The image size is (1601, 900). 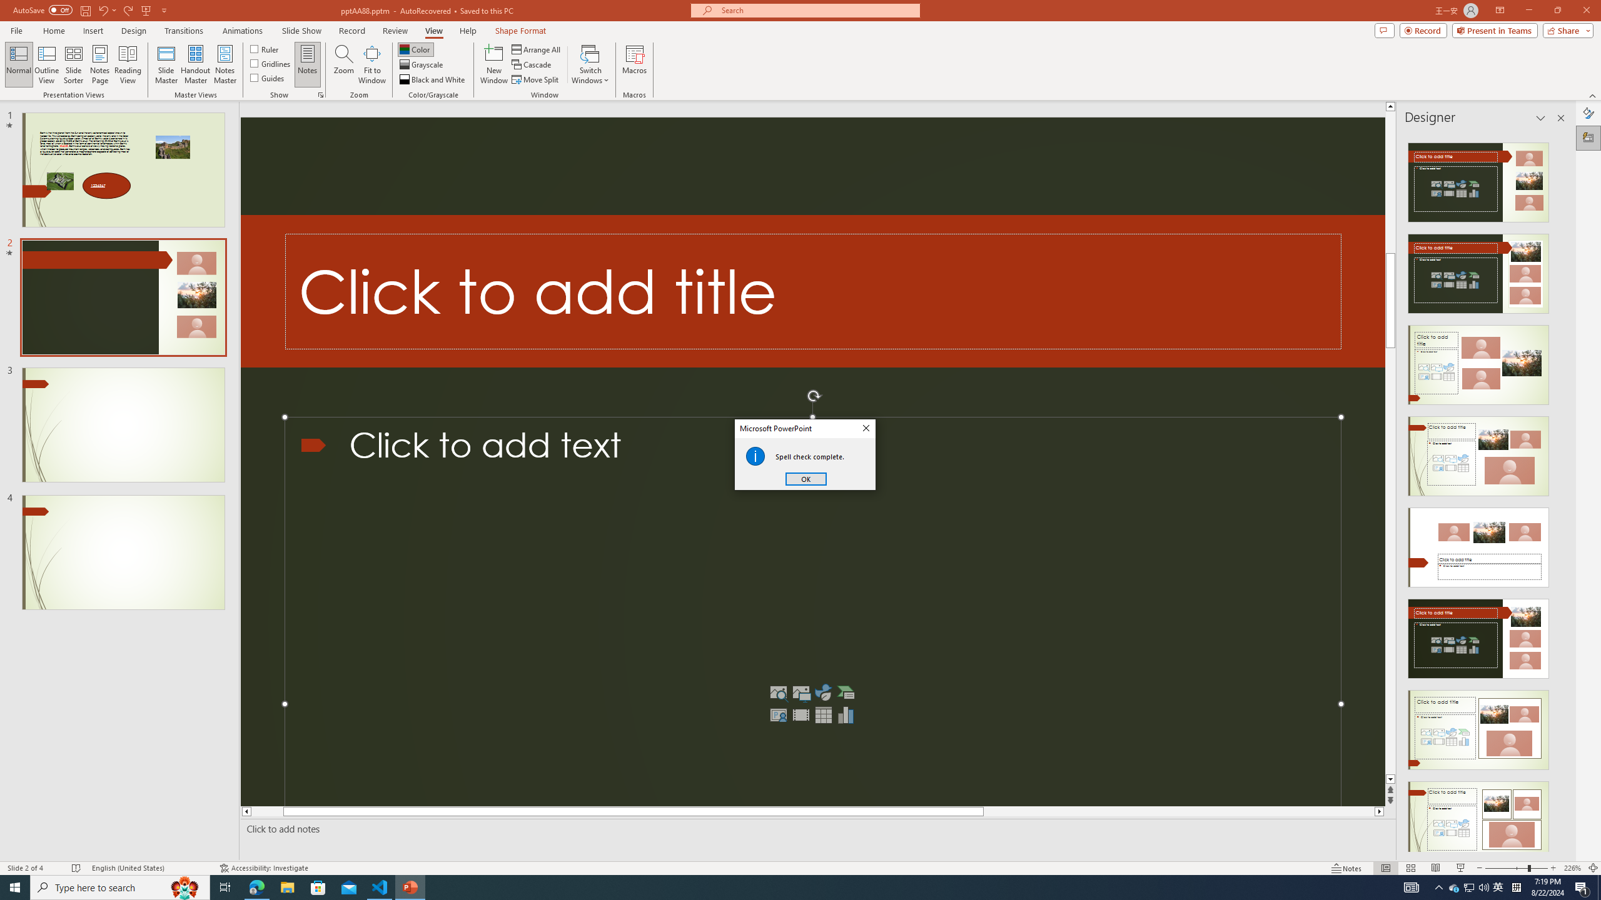 I want to click on New Window, so click(x=494, y=64).